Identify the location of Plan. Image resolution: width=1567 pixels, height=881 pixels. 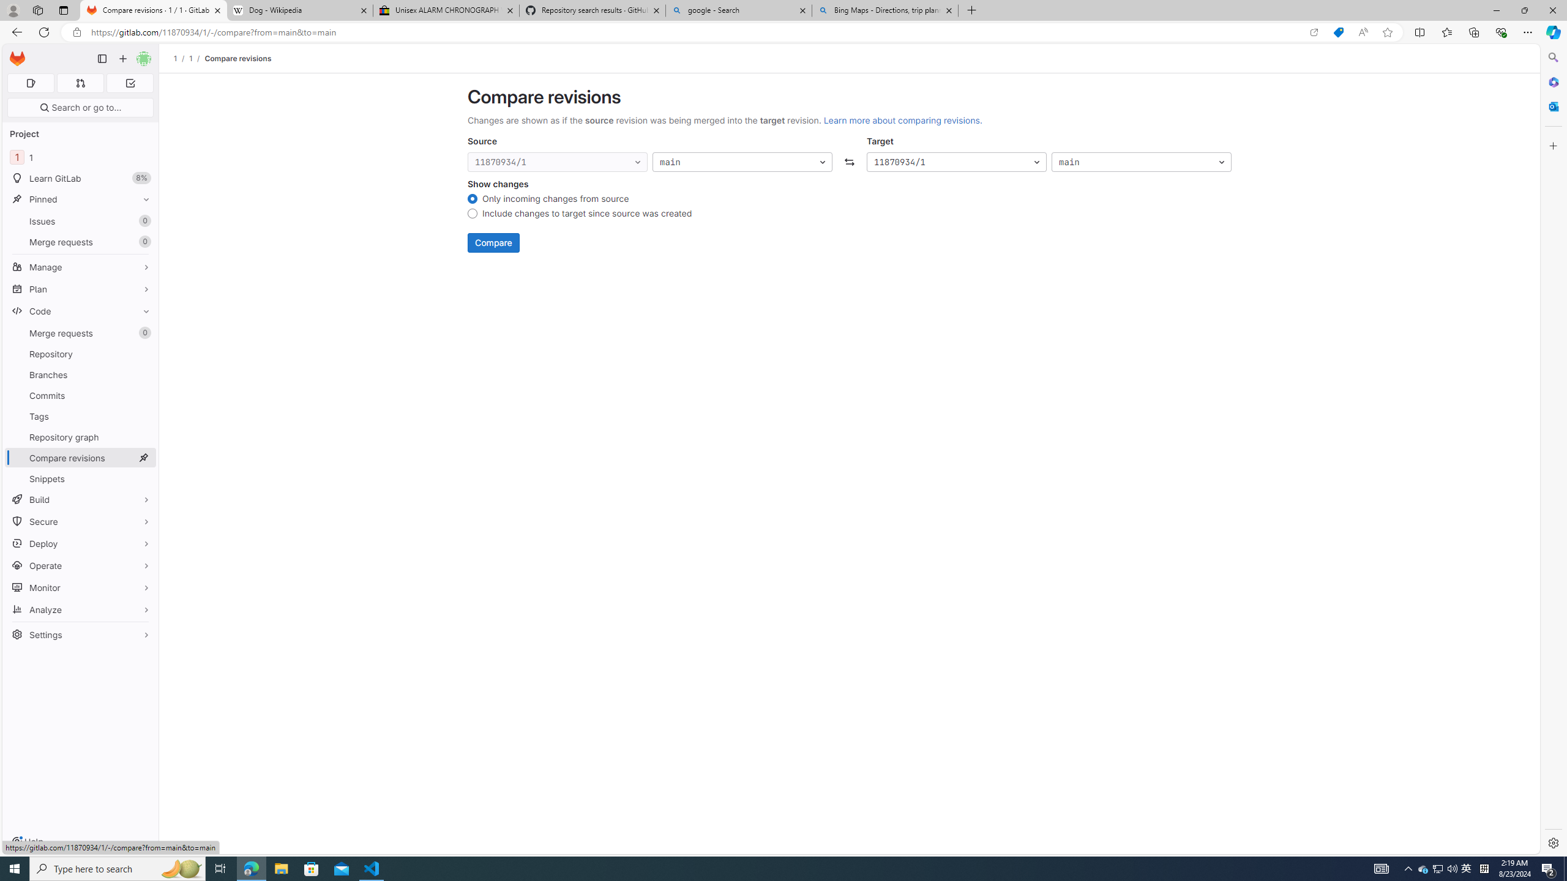
(81, 289).